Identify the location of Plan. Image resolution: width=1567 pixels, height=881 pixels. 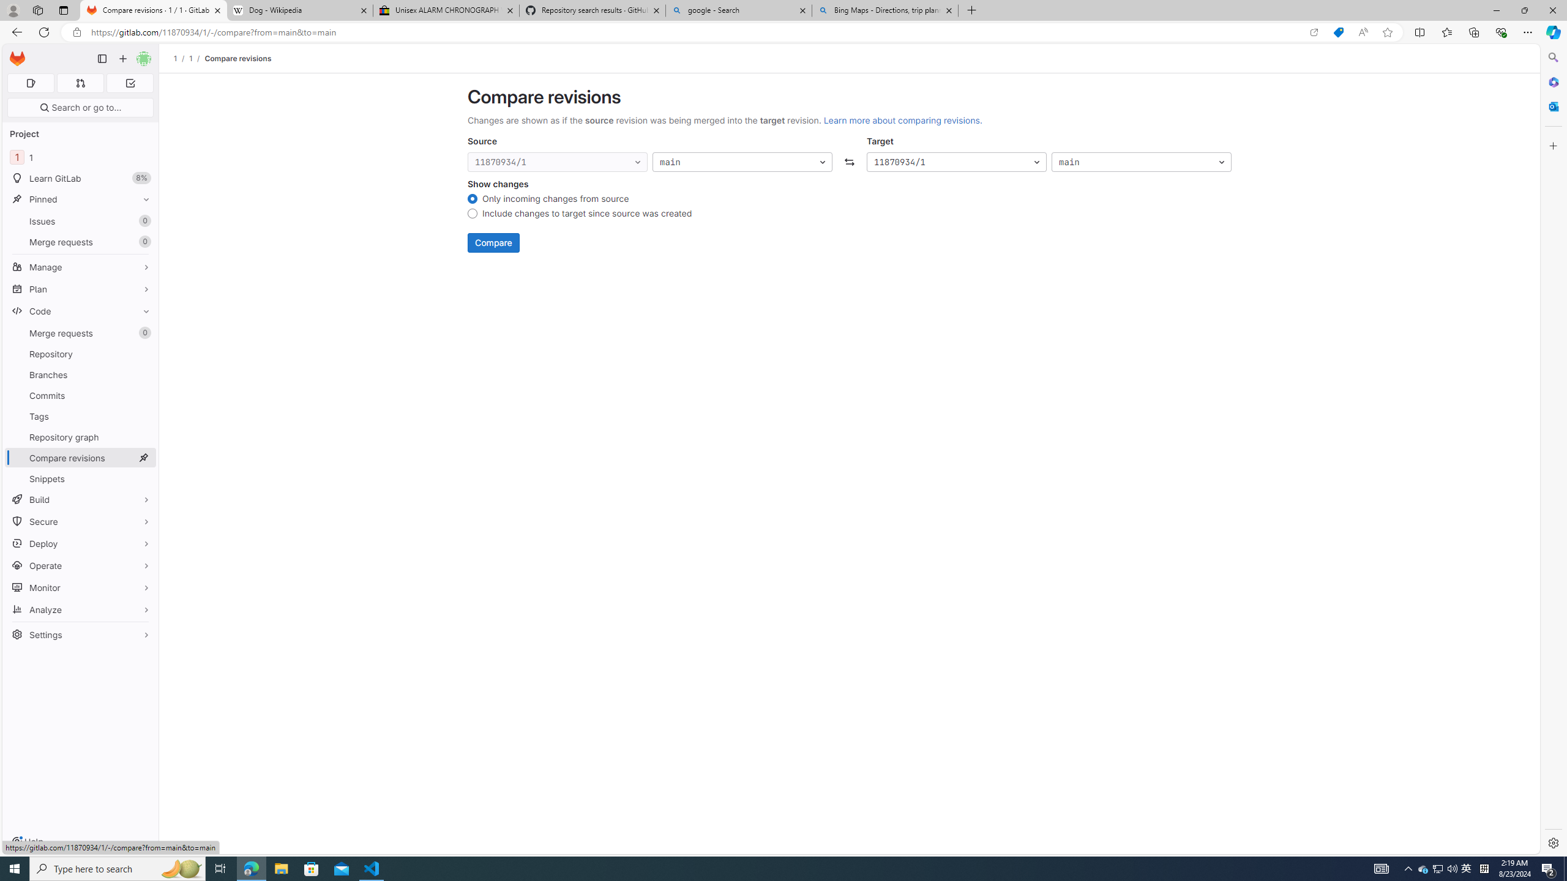
(81, 289).